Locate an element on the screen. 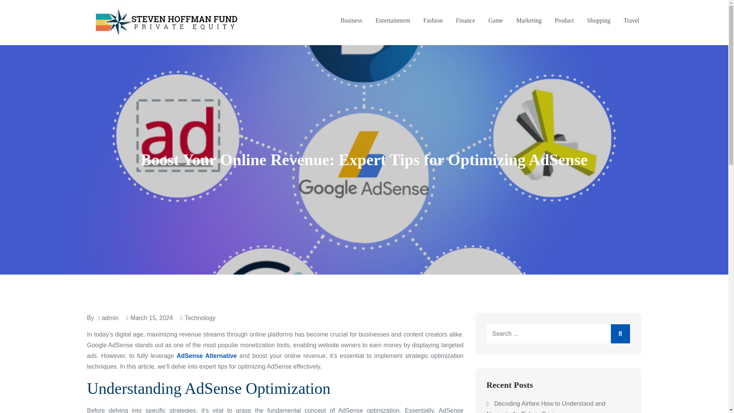  Entertainment is located at coordinates (393, 21).